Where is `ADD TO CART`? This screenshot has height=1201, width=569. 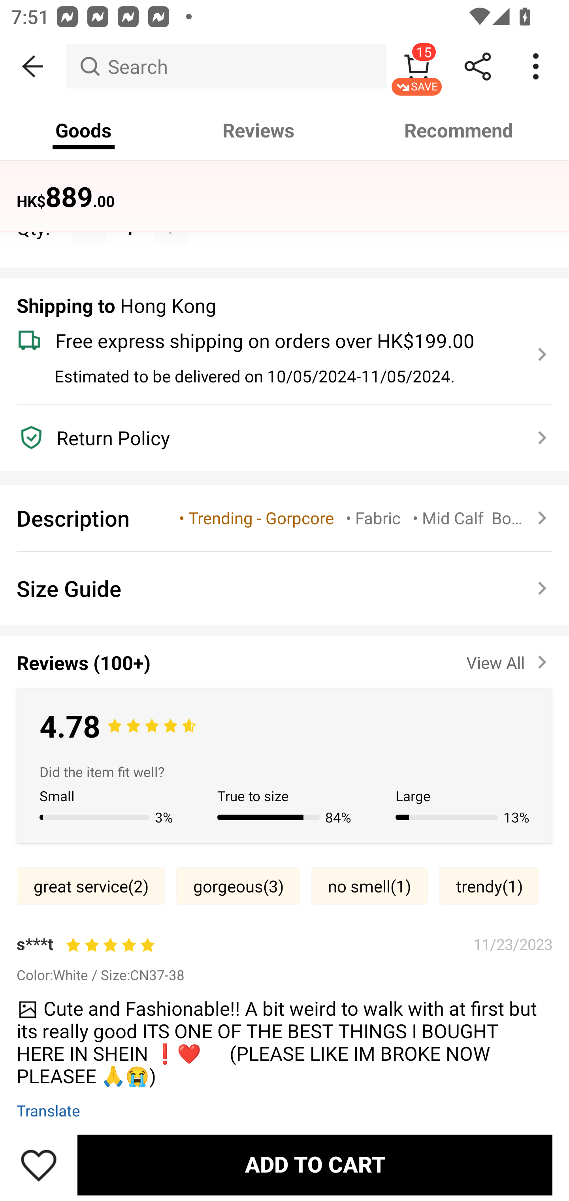 ADD TO CART is located at coordinates (315, 1165).